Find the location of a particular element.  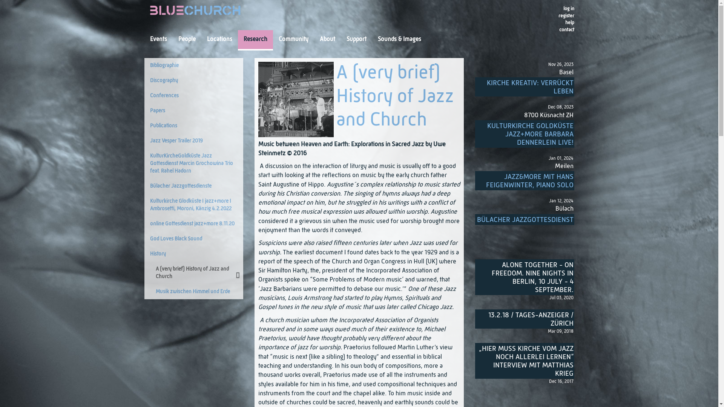

Discography is located at coordinates (194, 81).